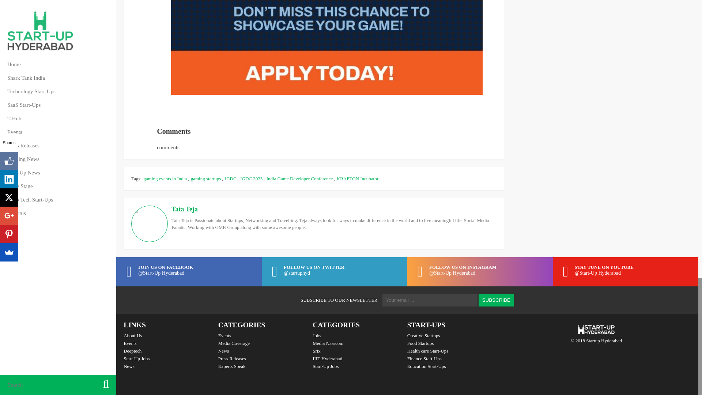 The height and width of the screenshot is (395, 702). I want to click on KRAFTON Incubator, so click(358, 178).